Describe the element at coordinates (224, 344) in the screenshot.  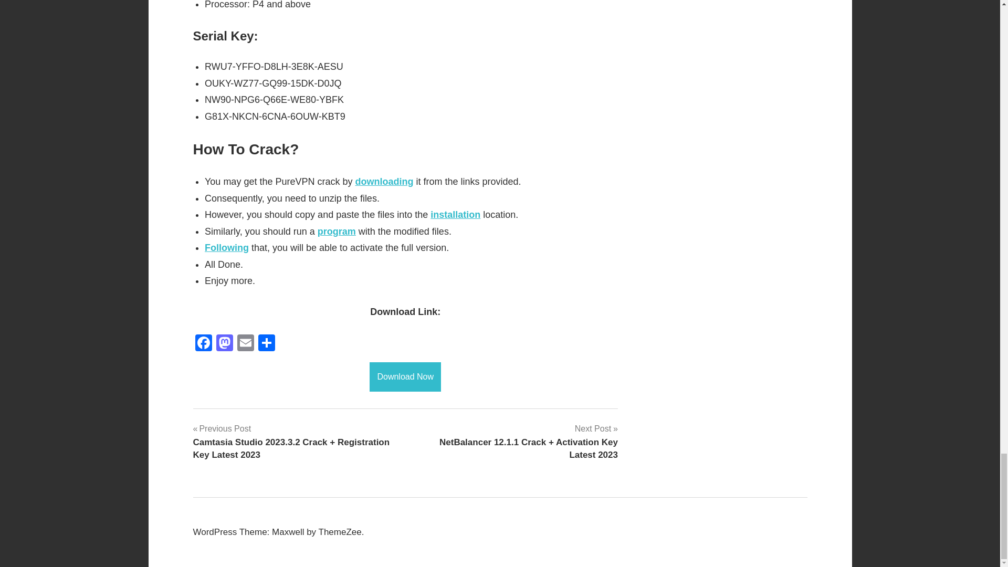
I see `Mastodon` at that location.